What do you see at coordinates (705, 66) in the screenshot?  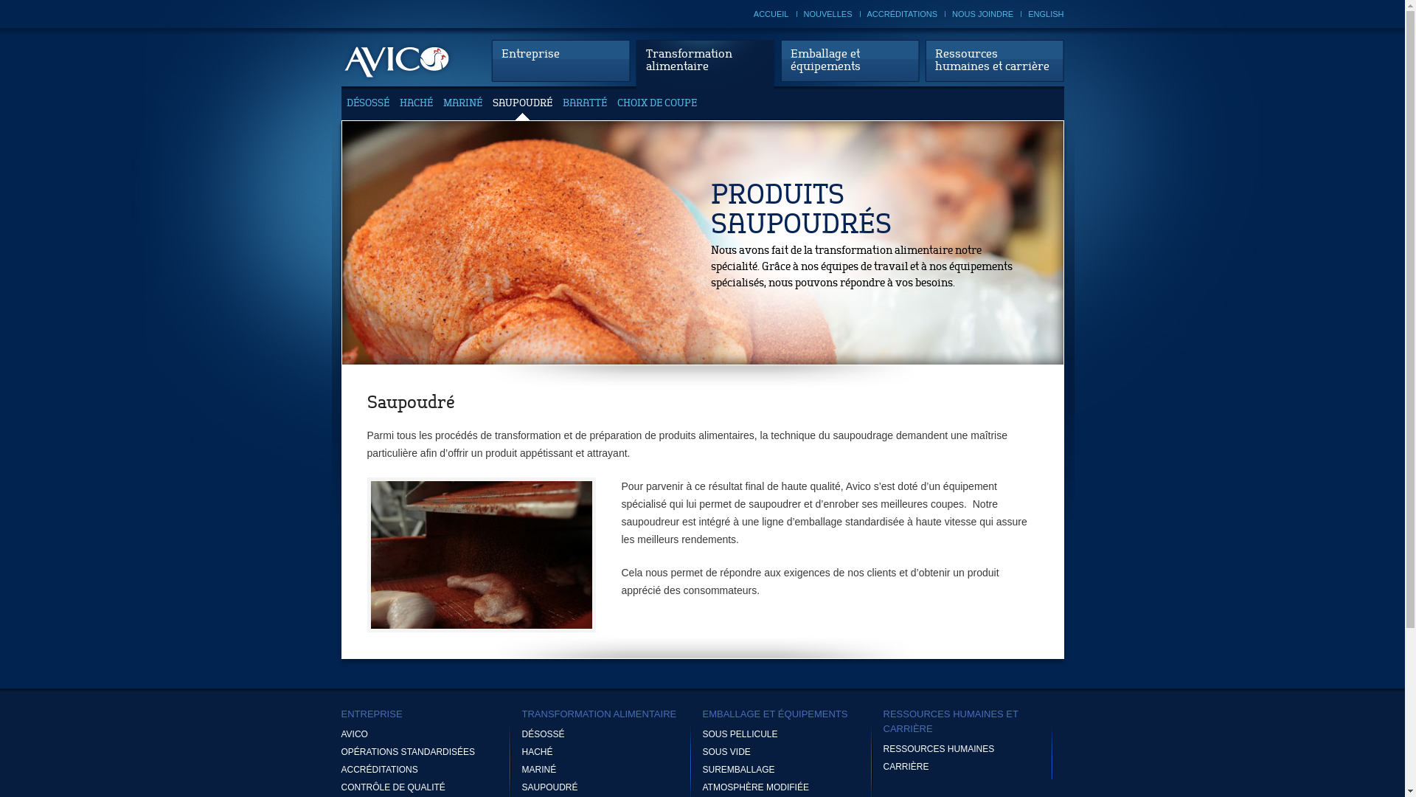 I see `Transformation alimentaire` at bounding box center [705, 66].